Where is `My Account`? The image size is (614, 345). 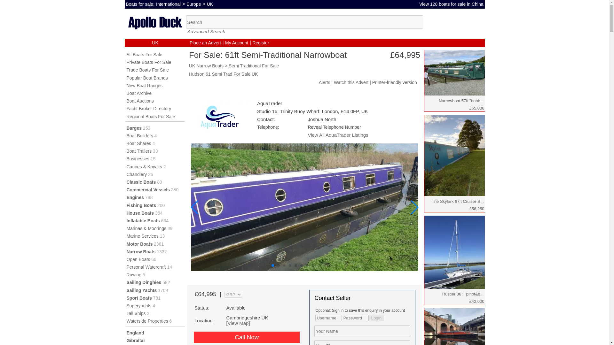 My Account is located at coordinates (237, 43).